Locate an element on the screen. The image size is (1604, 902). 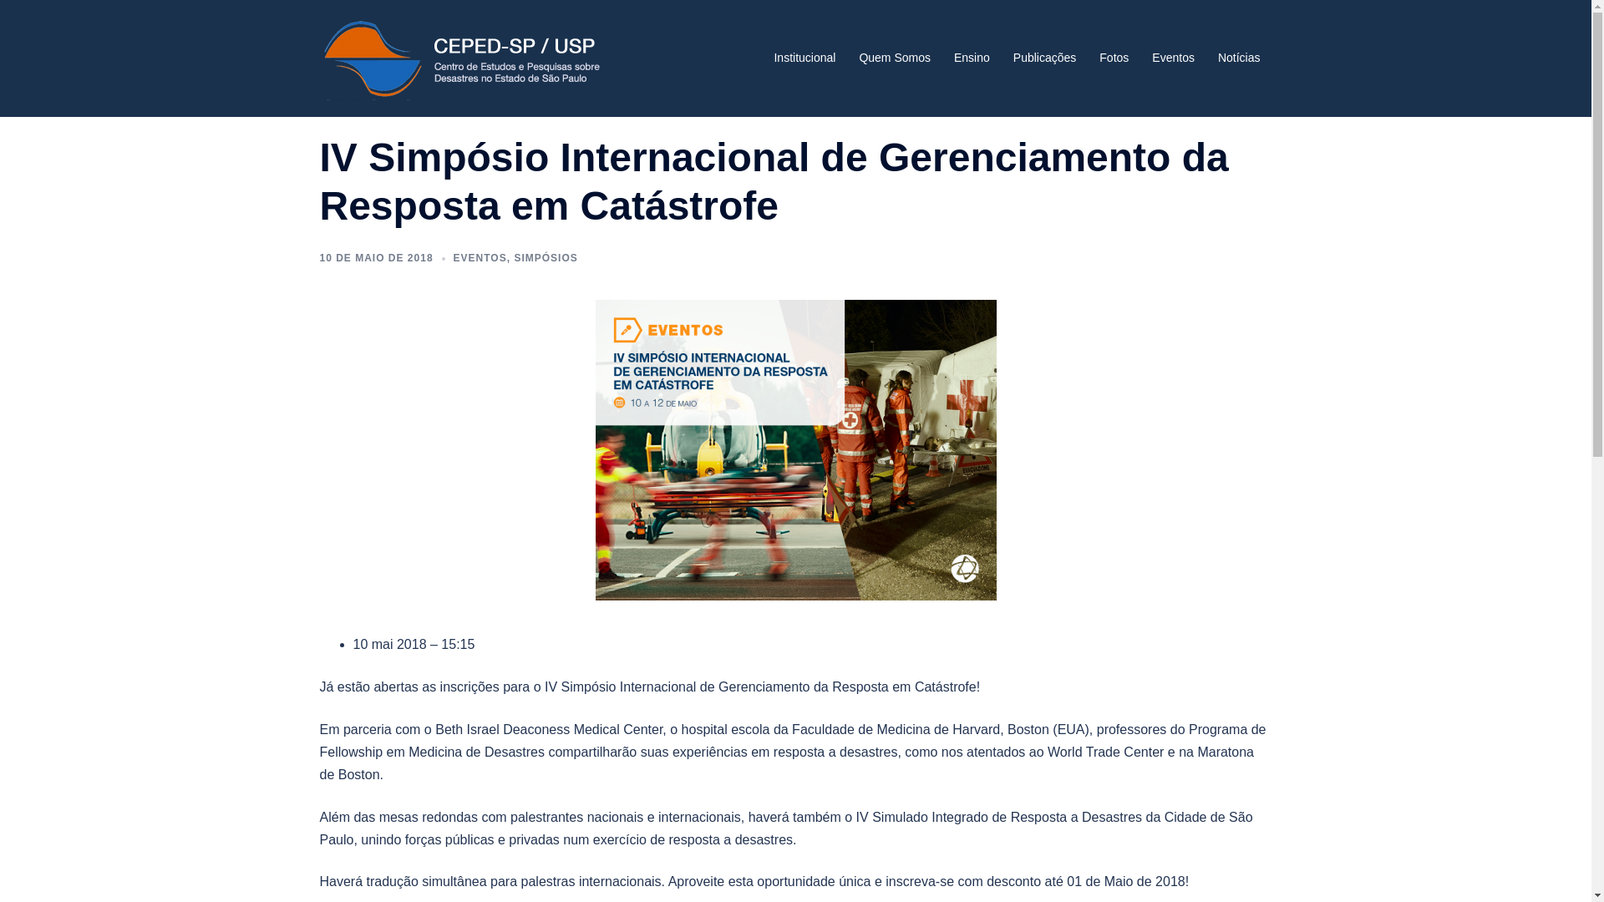
Quem Somos is located at coordinates (895, 58).